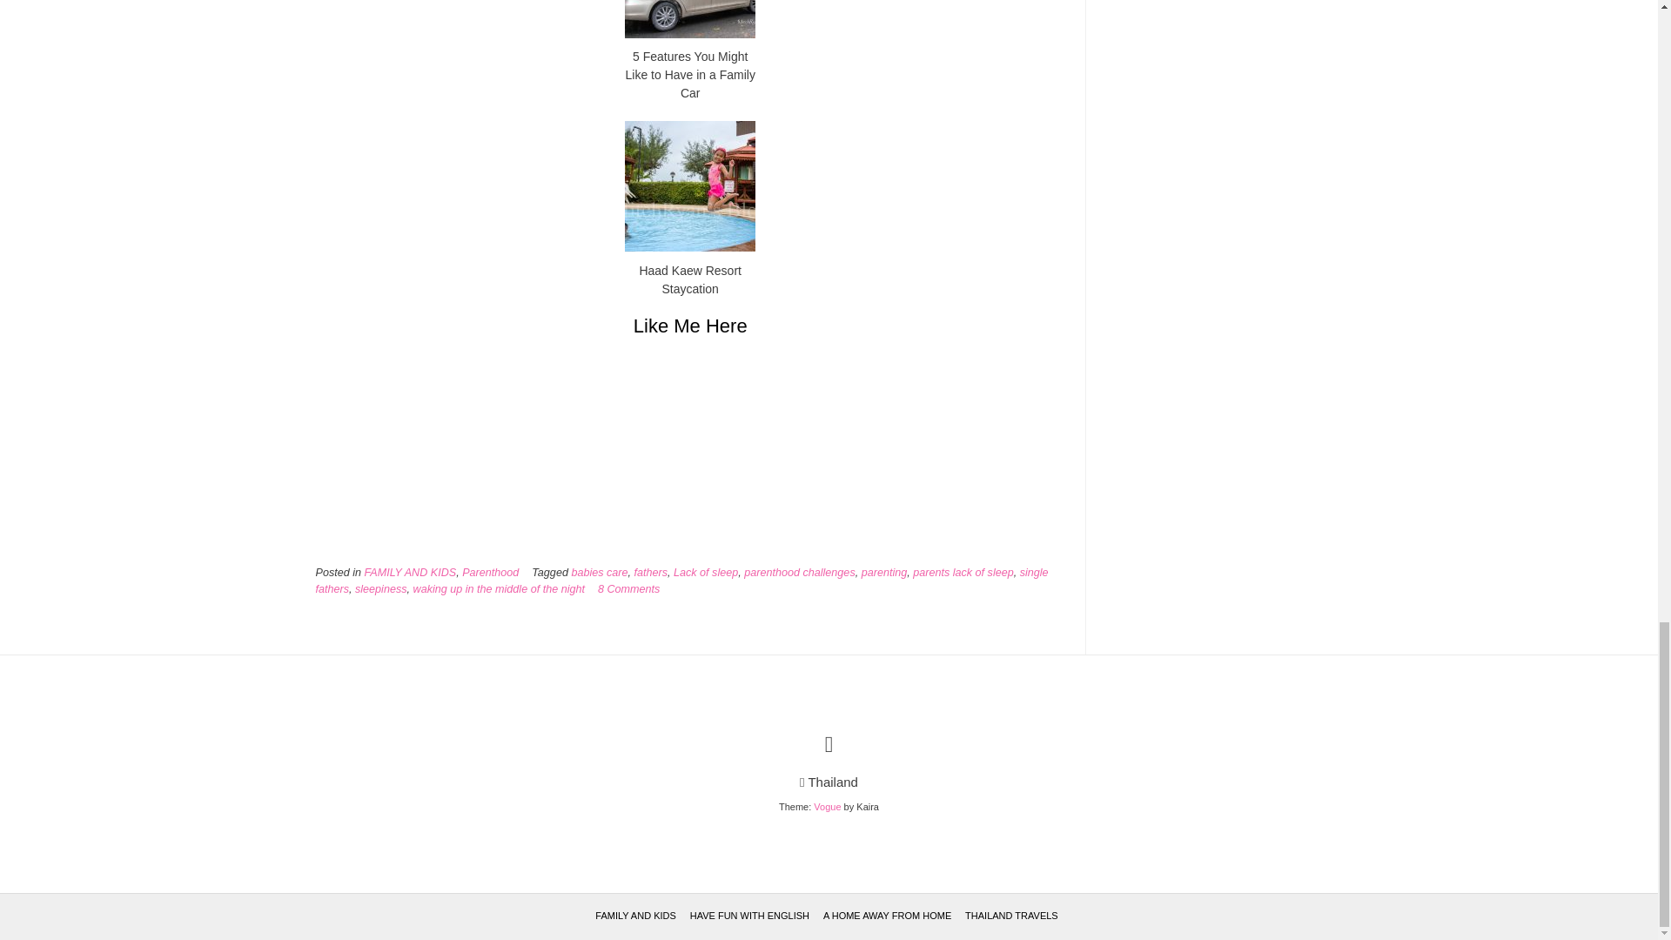 This screenshot has width=1671, height=940. What do you see at coordinates (649, 573) in the screenshot?
I see `fathers` at bounding box center [649, 573].